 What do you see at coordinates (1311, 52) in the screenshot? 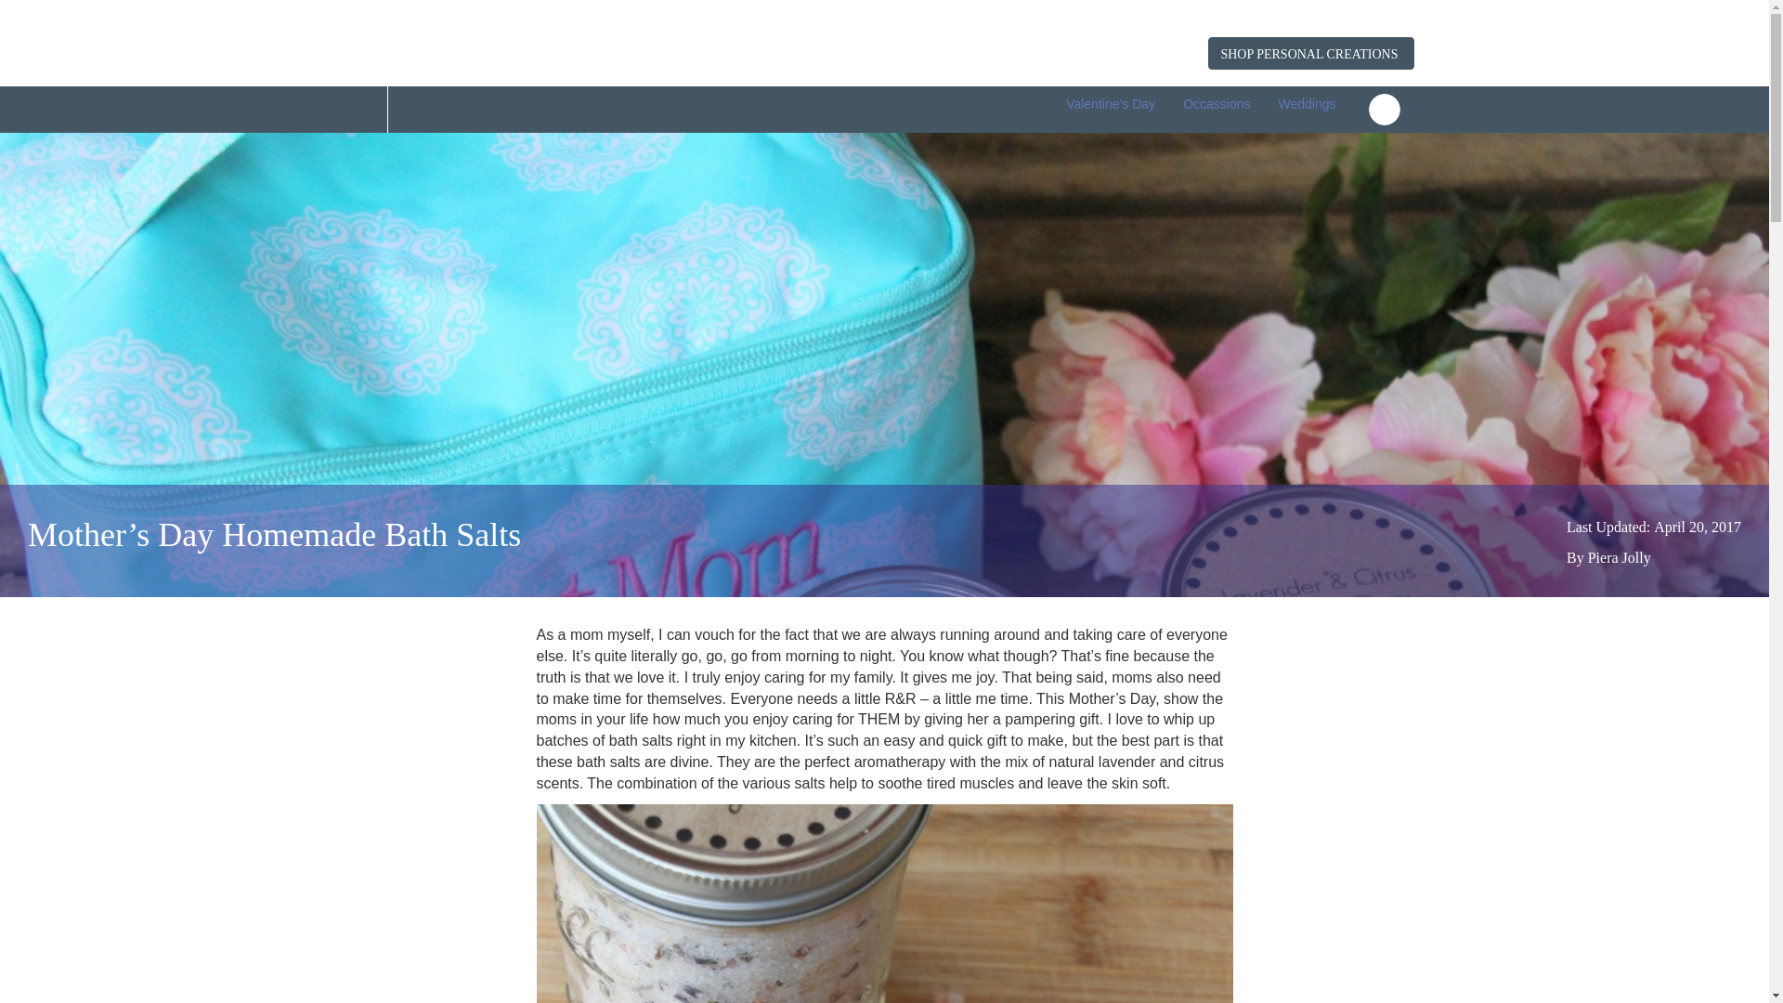
I see `SHOP PERSONAL CREATIONS` at bounding box center [1311, 52].